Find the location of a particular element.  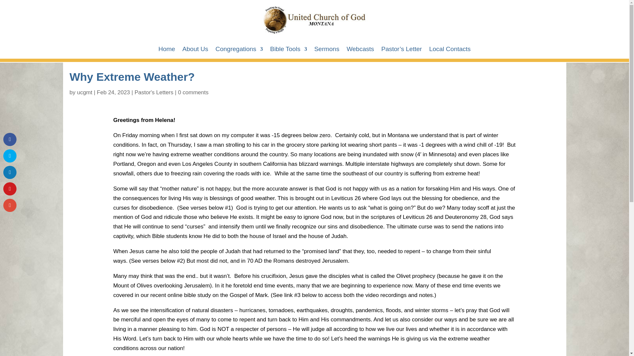

Local Contacts is located at coordinates (450, 50).